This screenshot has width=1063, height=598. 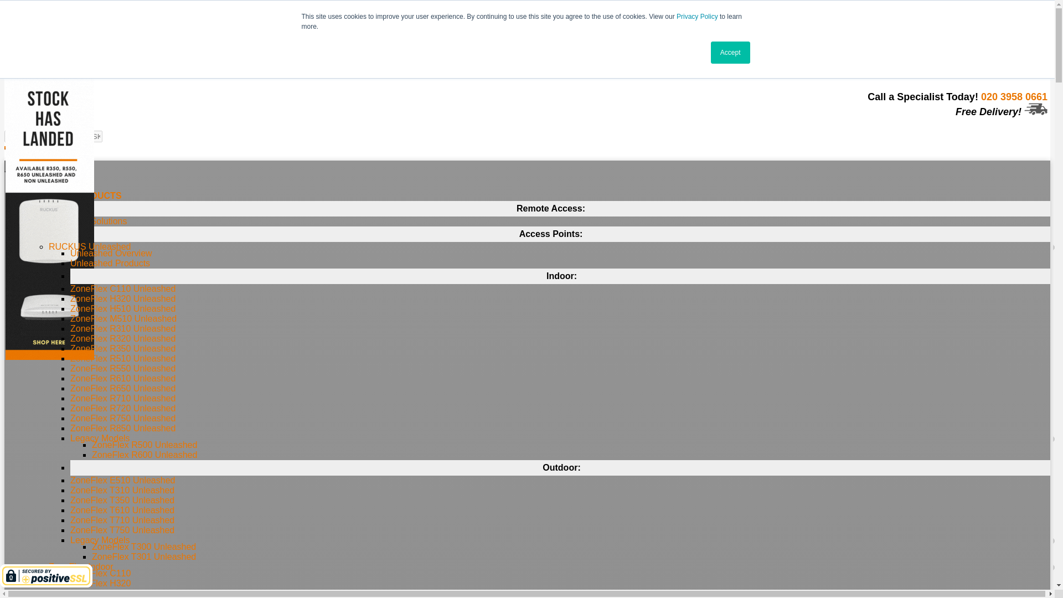 What do you see at coordinates (122, 349) in the screenshot?
I see `ZoneFlex R350 Unleashed` at bounding box center [122, 349].